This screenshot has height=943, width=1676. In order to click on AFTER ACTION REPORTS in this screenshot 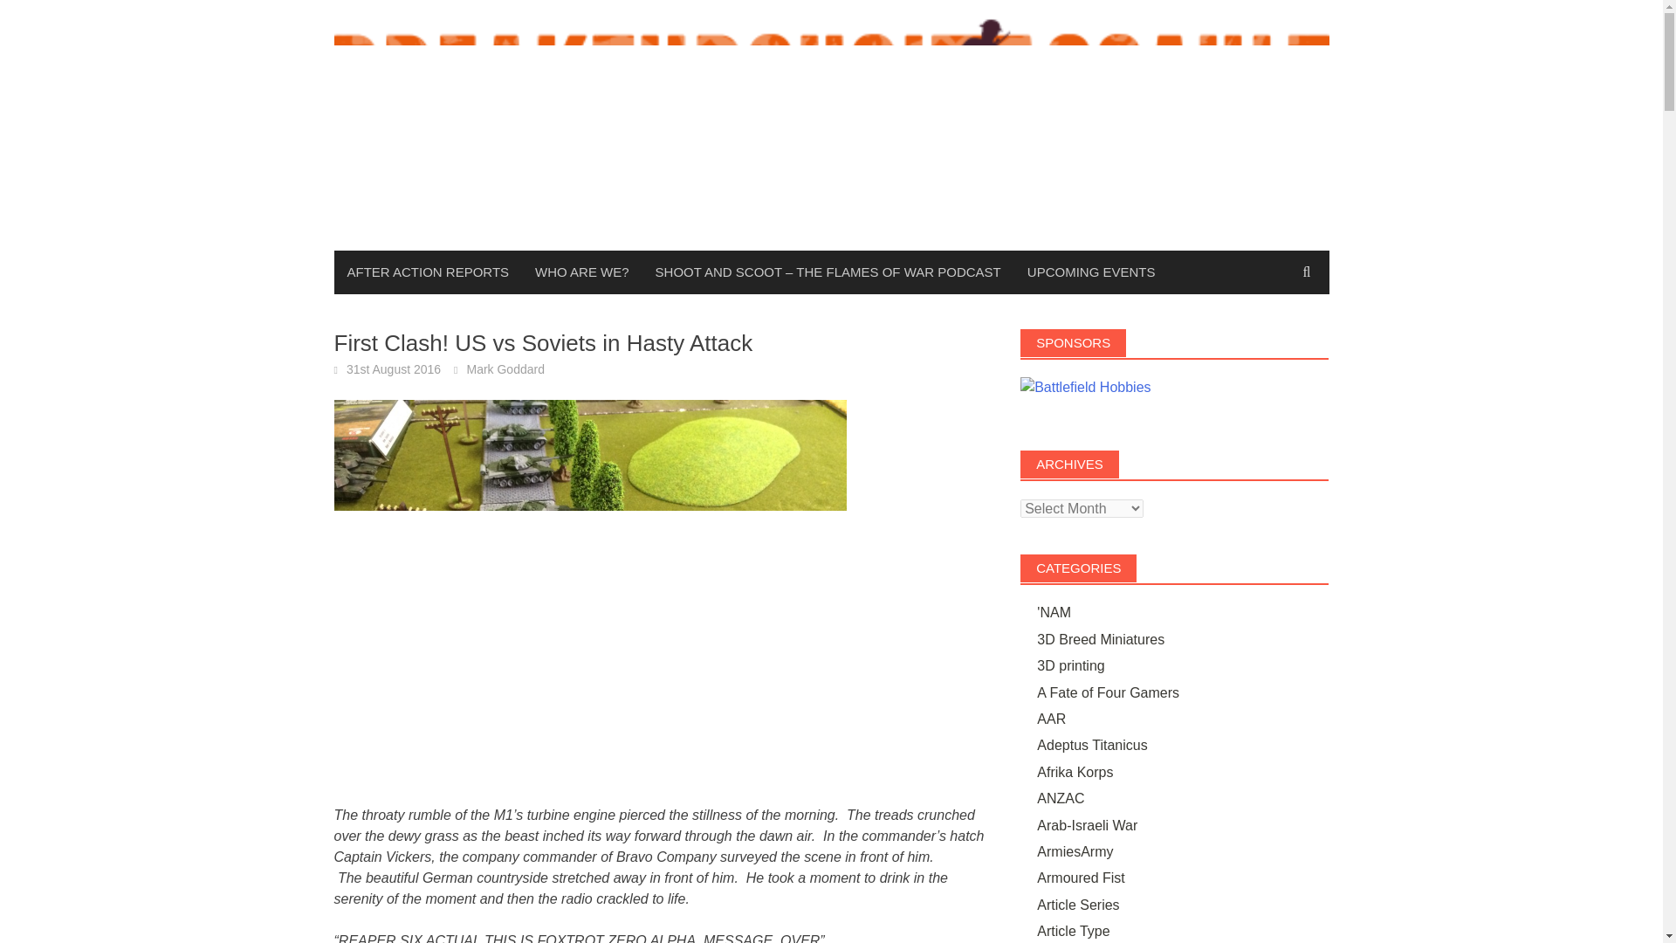, I will do `click(428, 272)`.